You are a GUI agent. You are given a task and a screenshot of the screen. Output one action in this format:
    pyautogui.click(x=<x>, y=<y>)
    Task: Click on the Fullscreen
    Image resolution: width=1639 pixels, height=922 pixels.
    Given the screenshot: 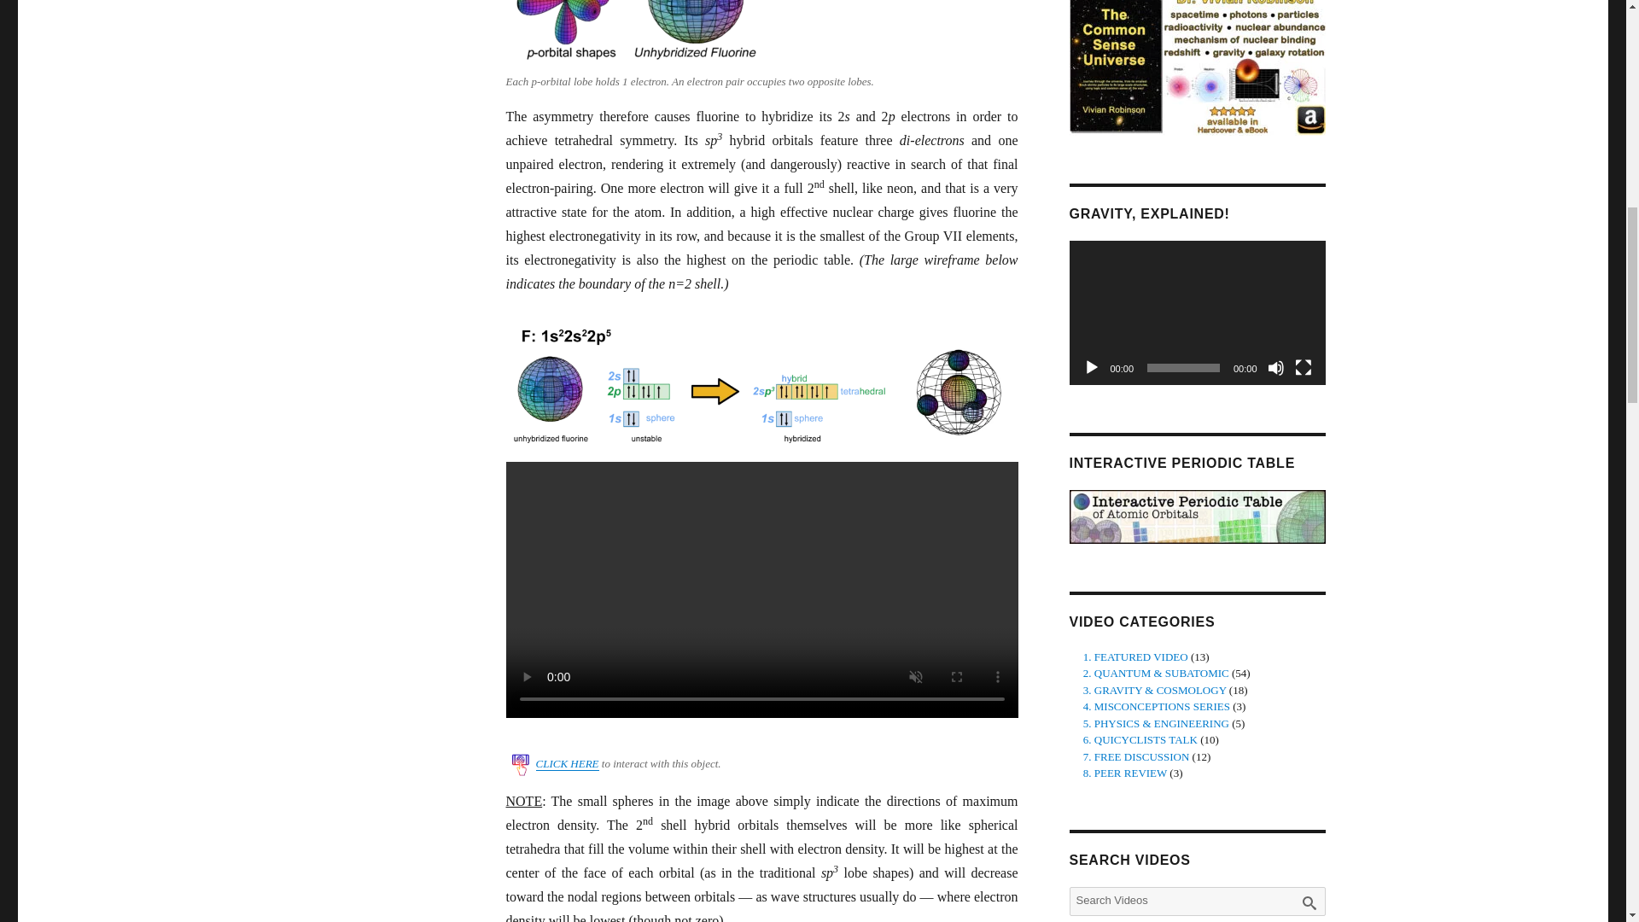 What is the action you would take?
    pyautogui.click(x=1303, y=367)
    